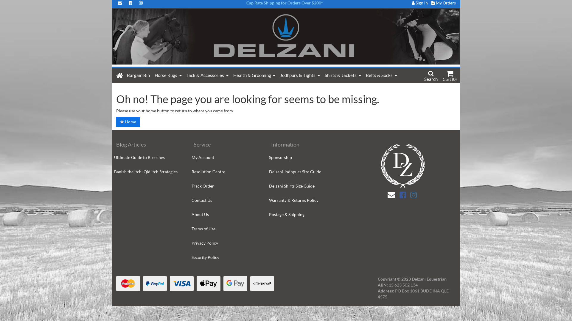  Describe the element at coordinates (431, 76) in the screenshot. I see `Search` at that location.